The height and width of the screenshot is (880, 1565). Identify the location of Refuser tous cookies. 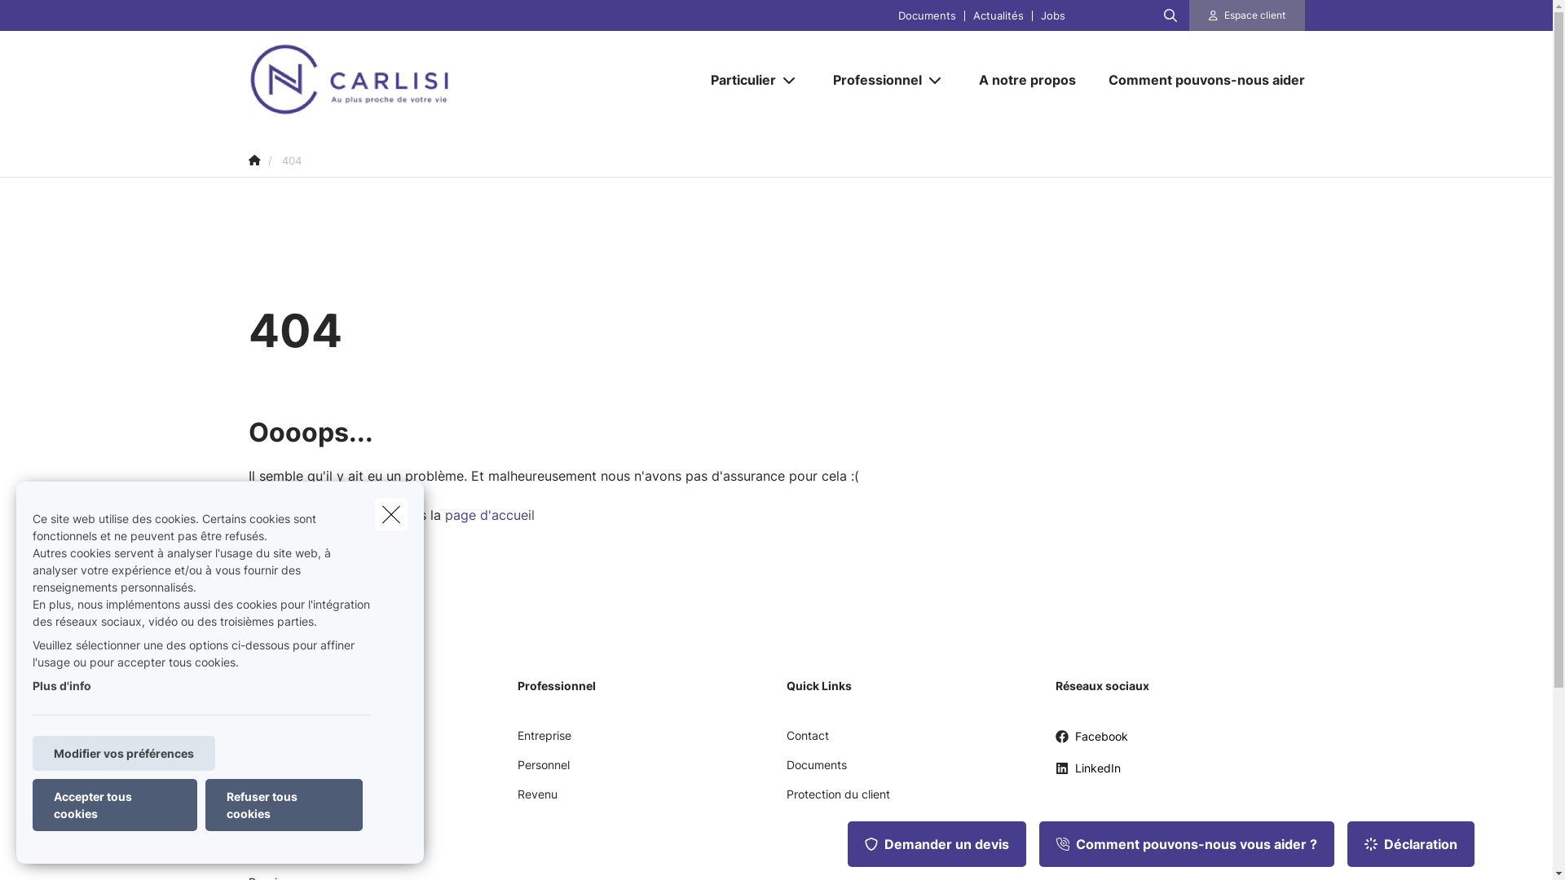
(284, 805).